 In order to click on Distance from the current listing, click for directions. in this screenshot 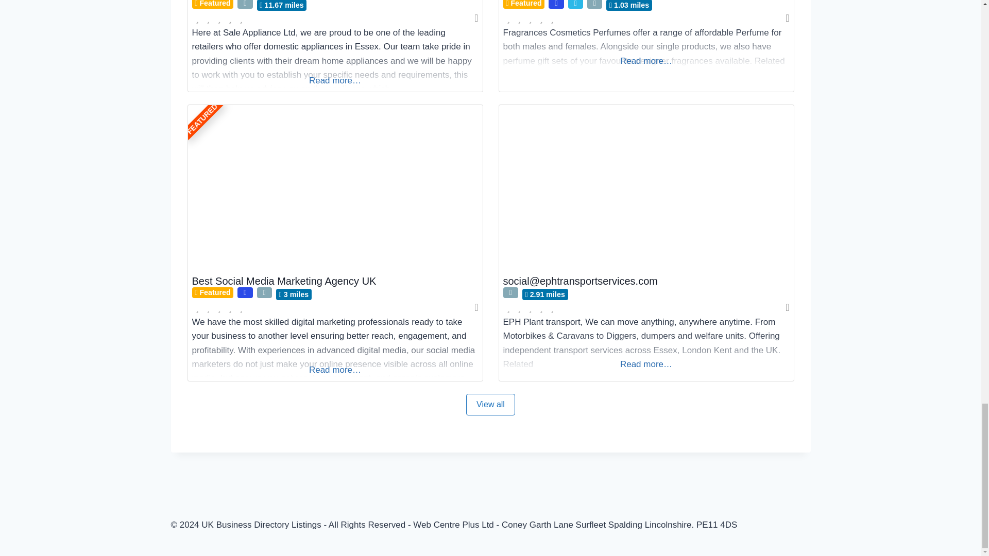, I will do `click(628, 5)`.